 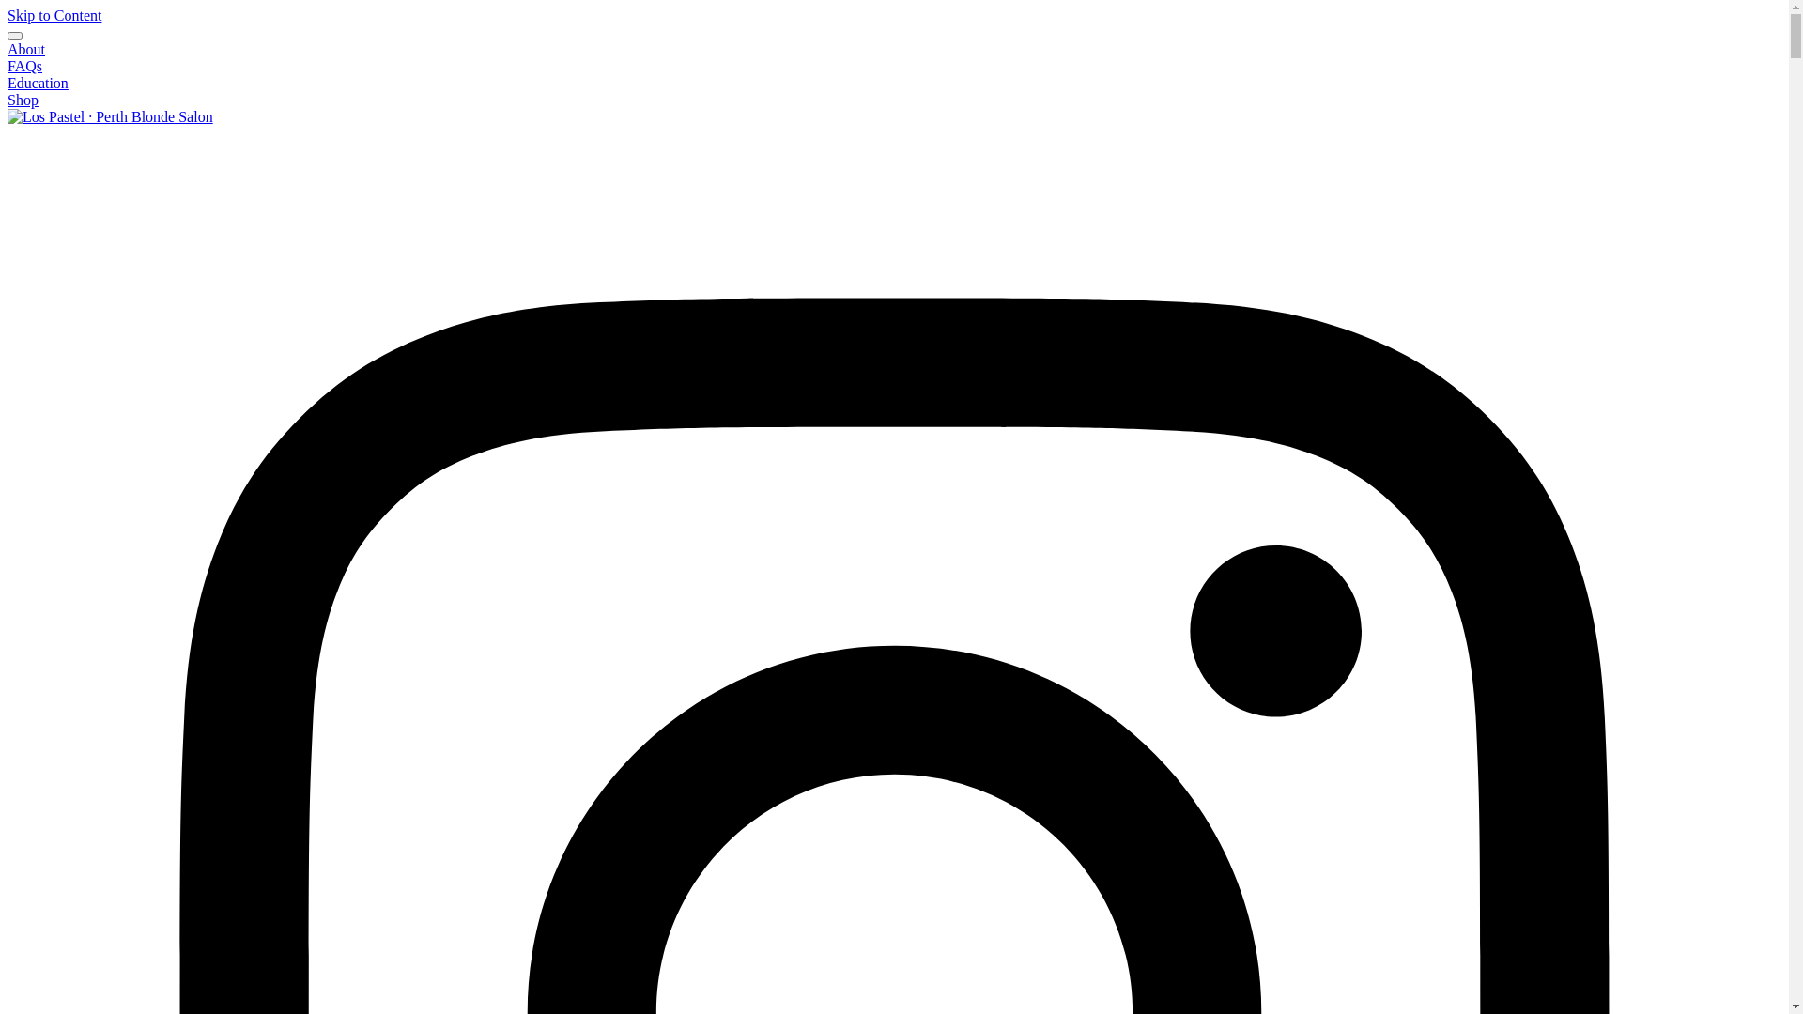 I want to click on FAQs, so click(x=24, y=66).